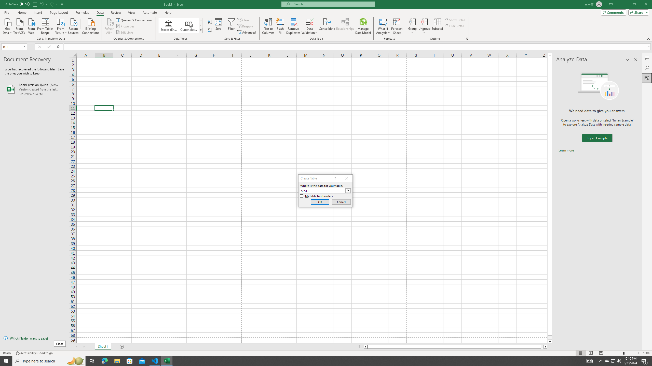 This screenshot has width=652, height=366. Describe the element at coordinates (19, 26) in the screenshot. I see `From Text/CSV` at that location.